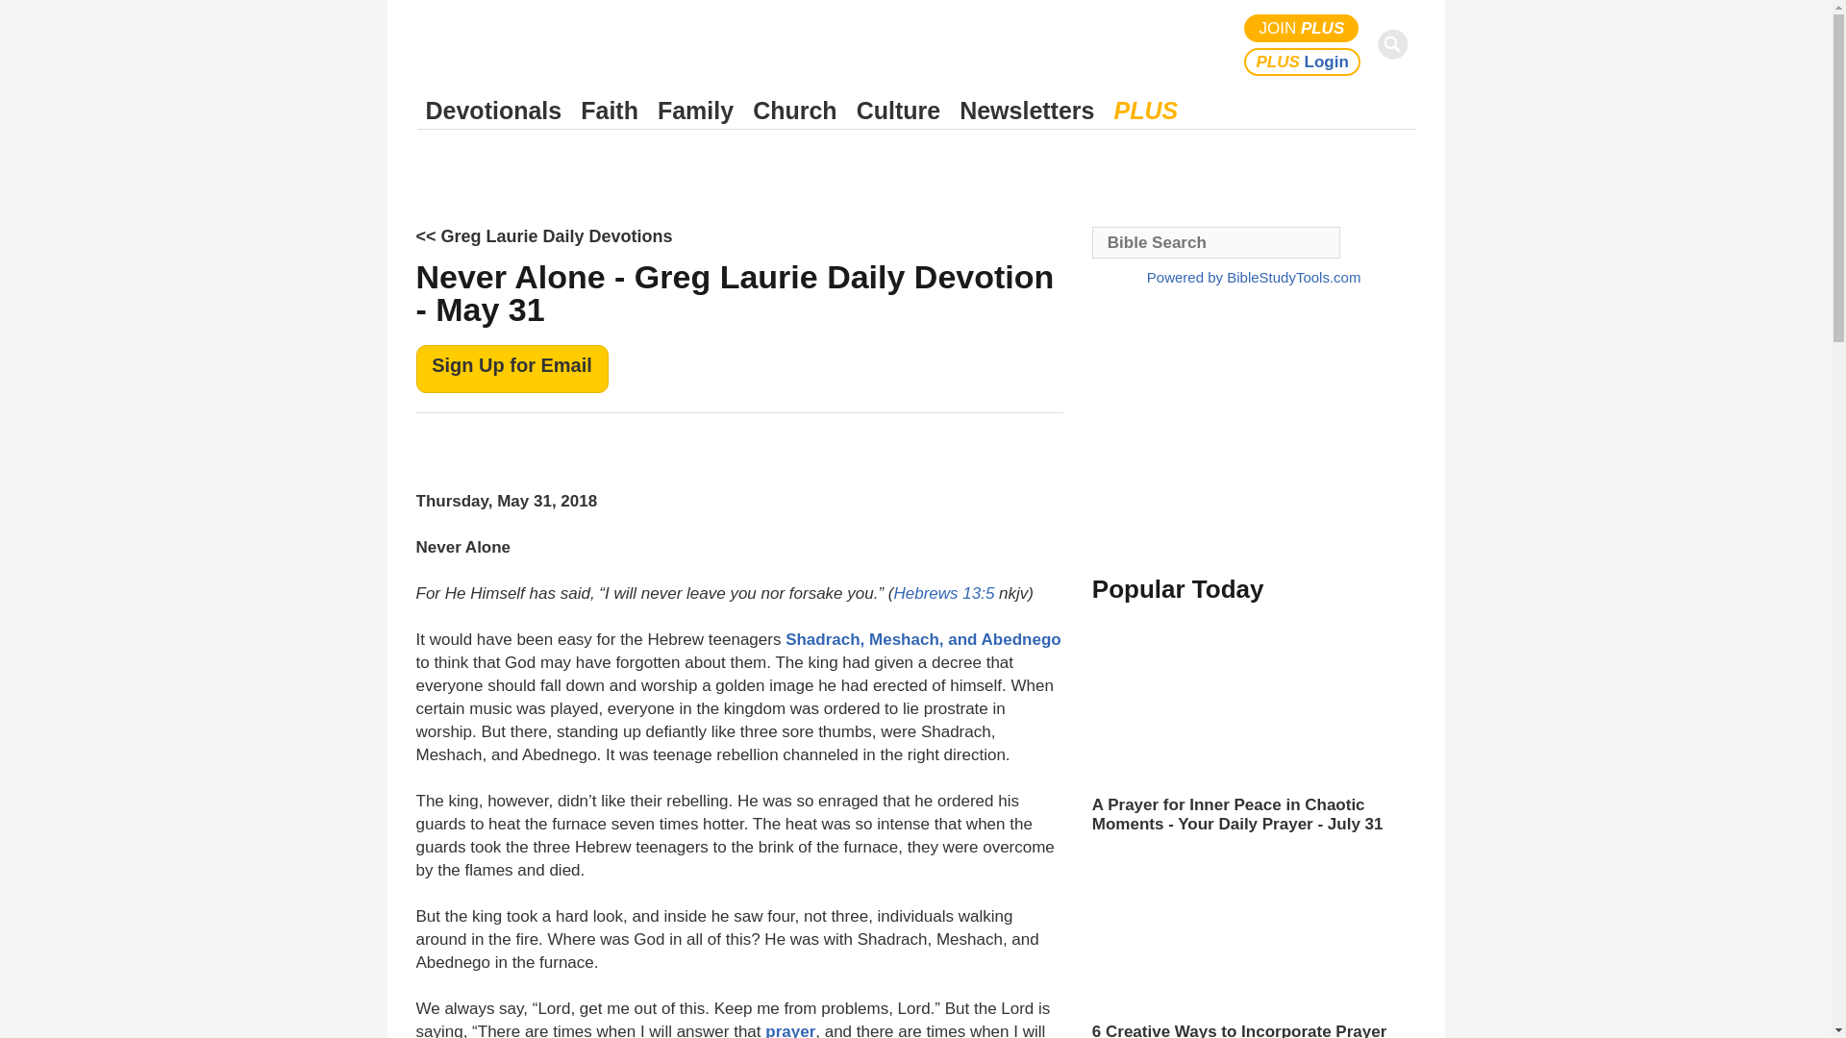 Image resolution: width=1846 pixels, height=1038 pixels. Describe the element at coordinates (1302, 29) in the screenshot. I see `Join Plus` at that location.